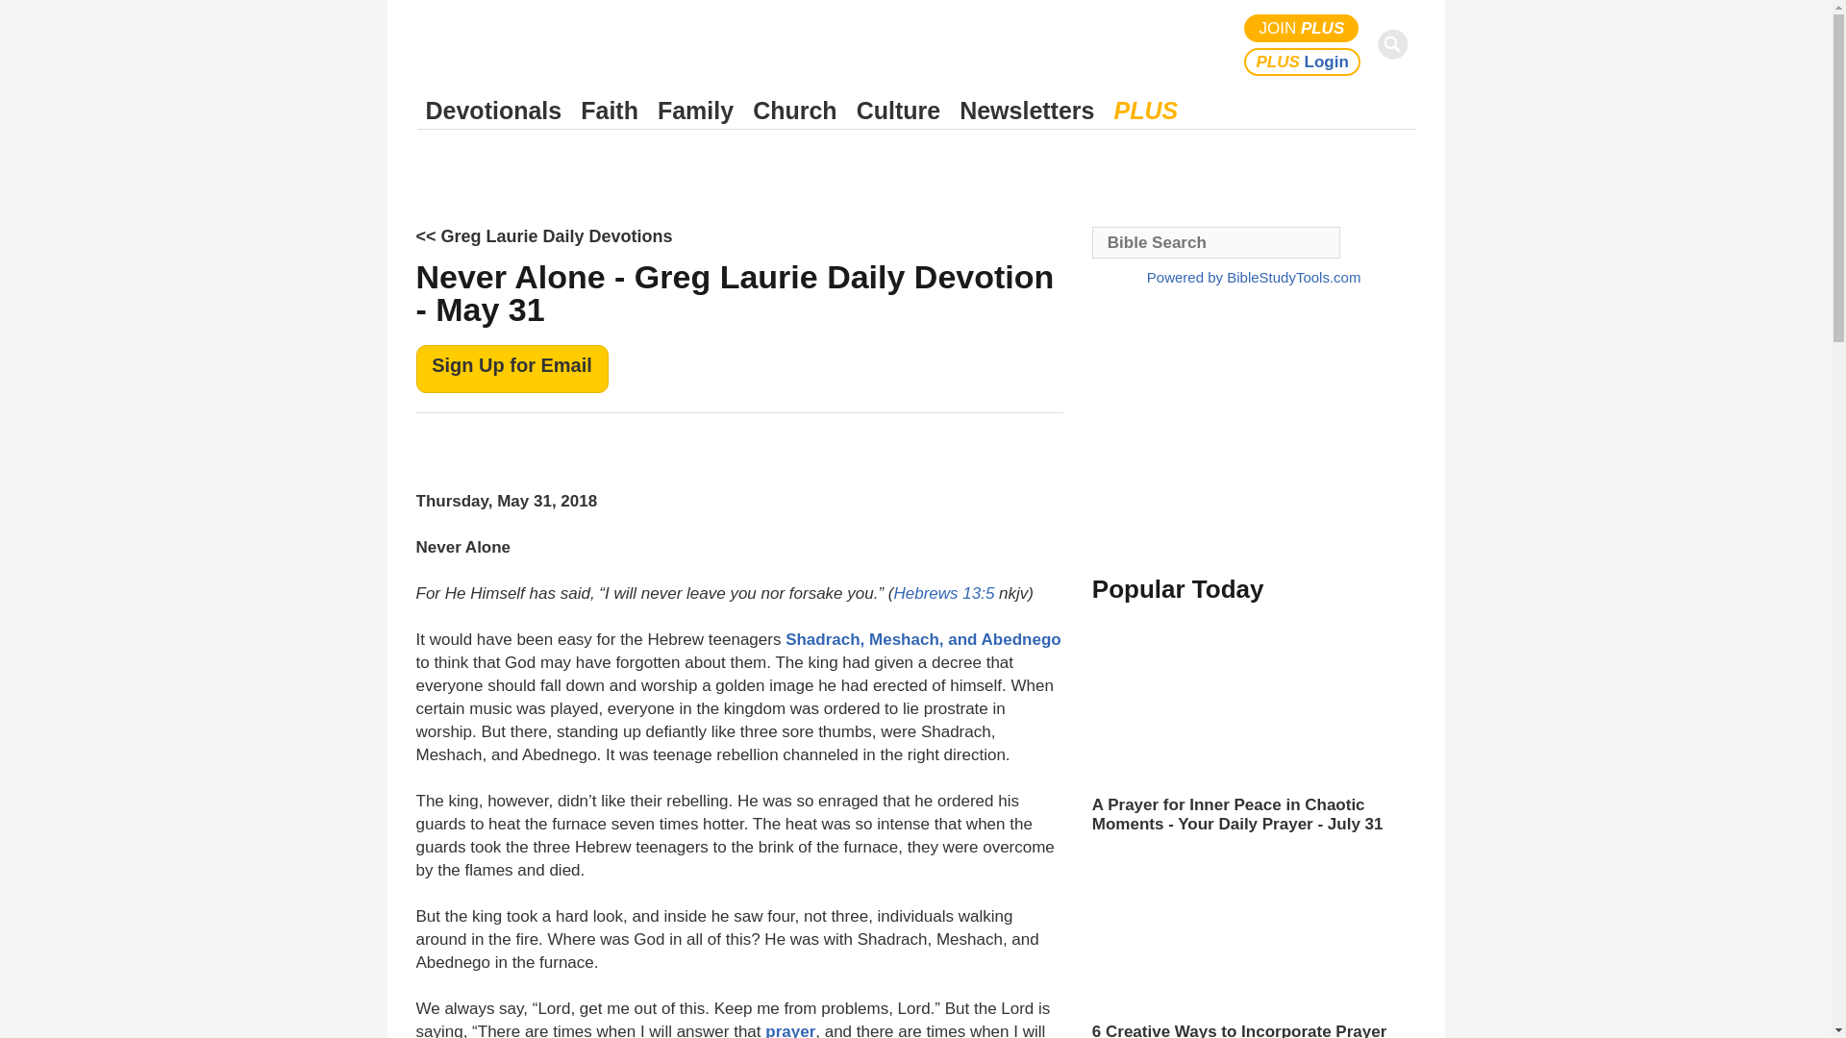 Image resolution: width=1846 pixels, height=1038 pixels. Describe the element at coordinates (1302, 29) in the screenshot. I see `Join Plus` at that location.